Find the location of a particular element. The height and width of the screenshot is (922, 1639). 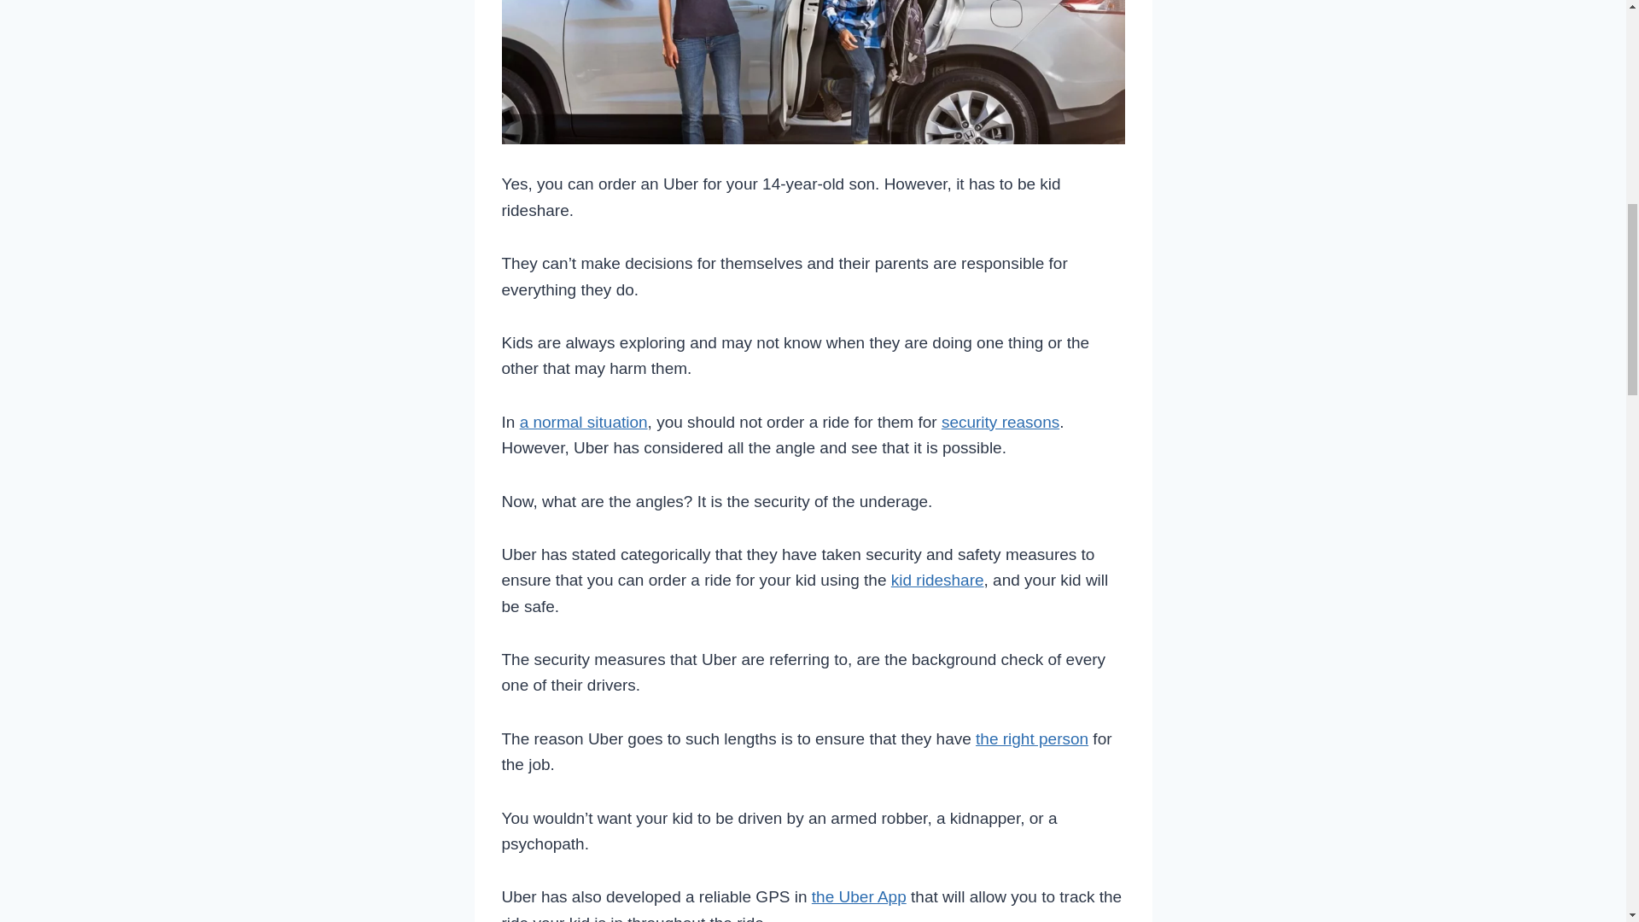

the right person is located at coordinates (1031, 738).